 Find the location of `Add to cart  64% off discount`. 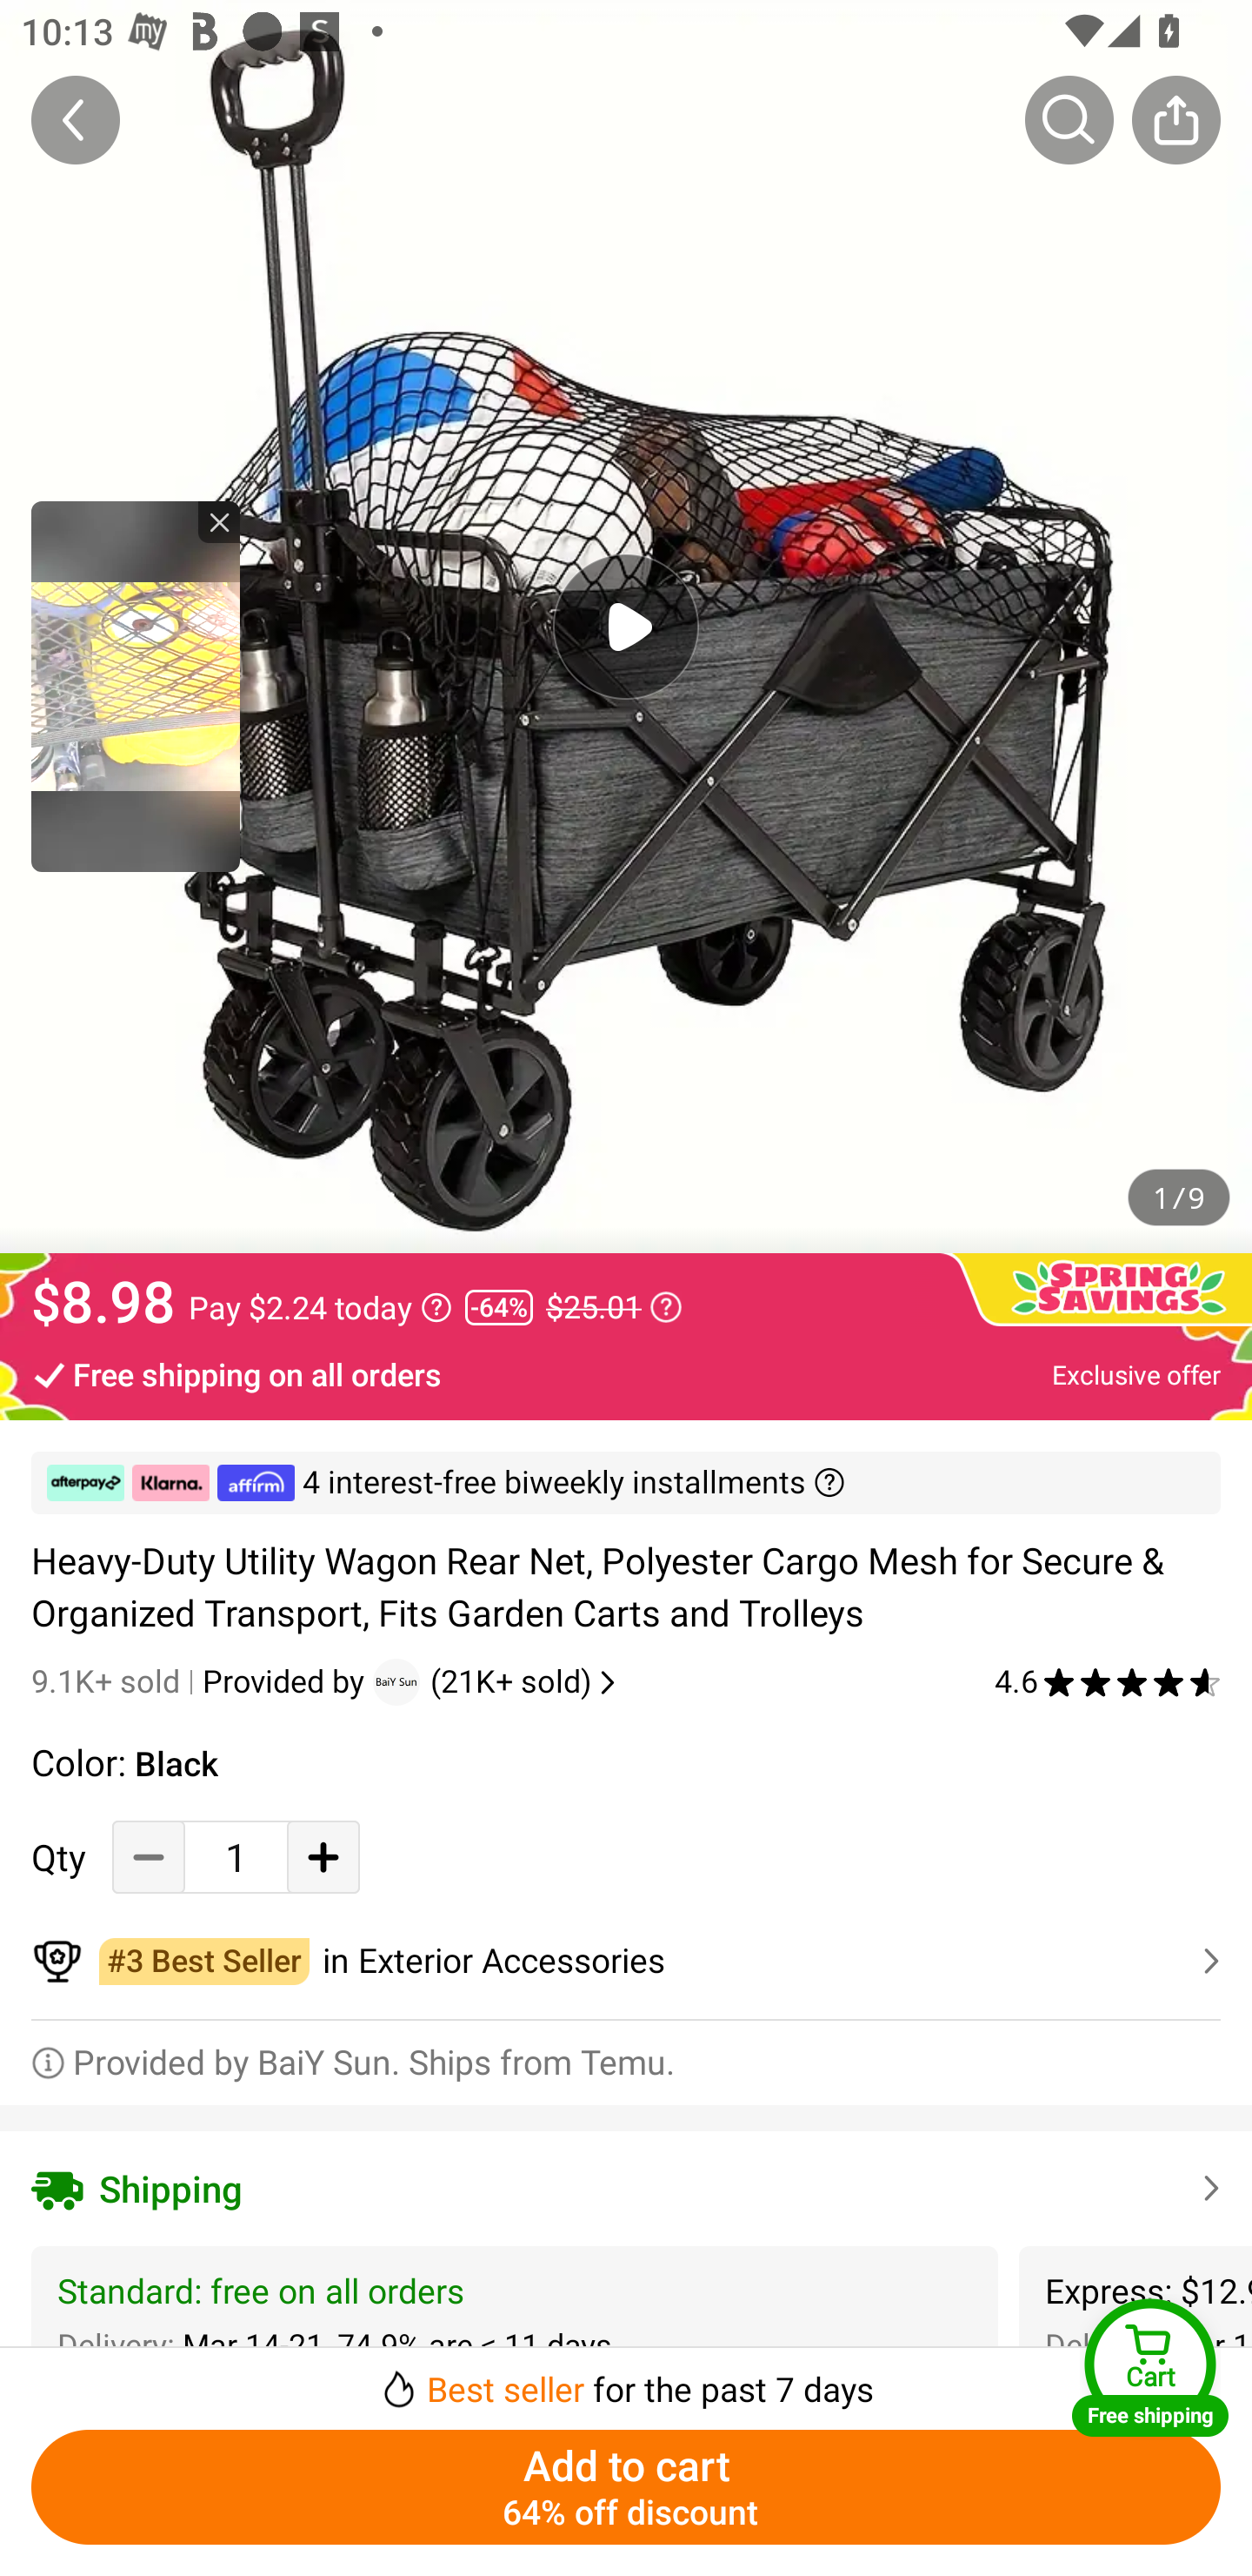

Add to cart  64% off discount is located at coordinates (626, 2487).